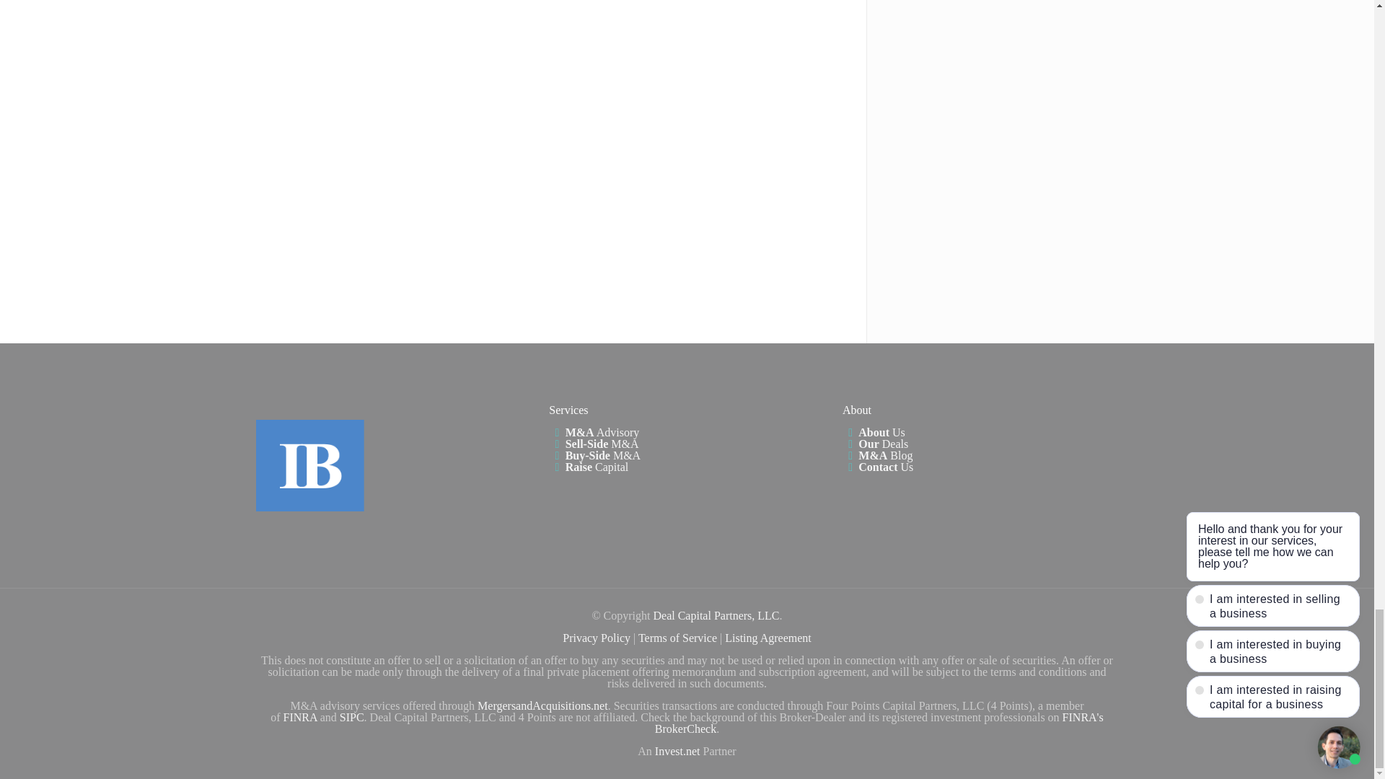  What do you see at coordinates (589, 467) in the screenshot?
I see `Raise Capital` at bounding box center [589, 467].